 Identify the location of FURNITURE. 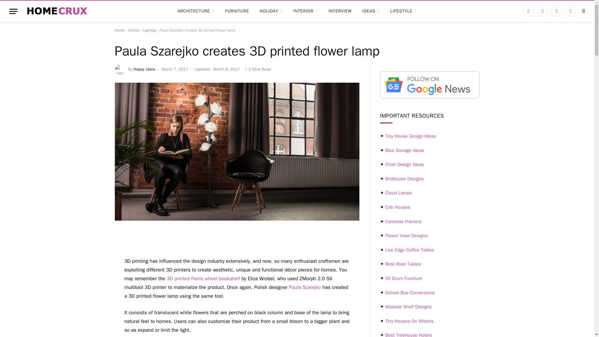
(237, 11).